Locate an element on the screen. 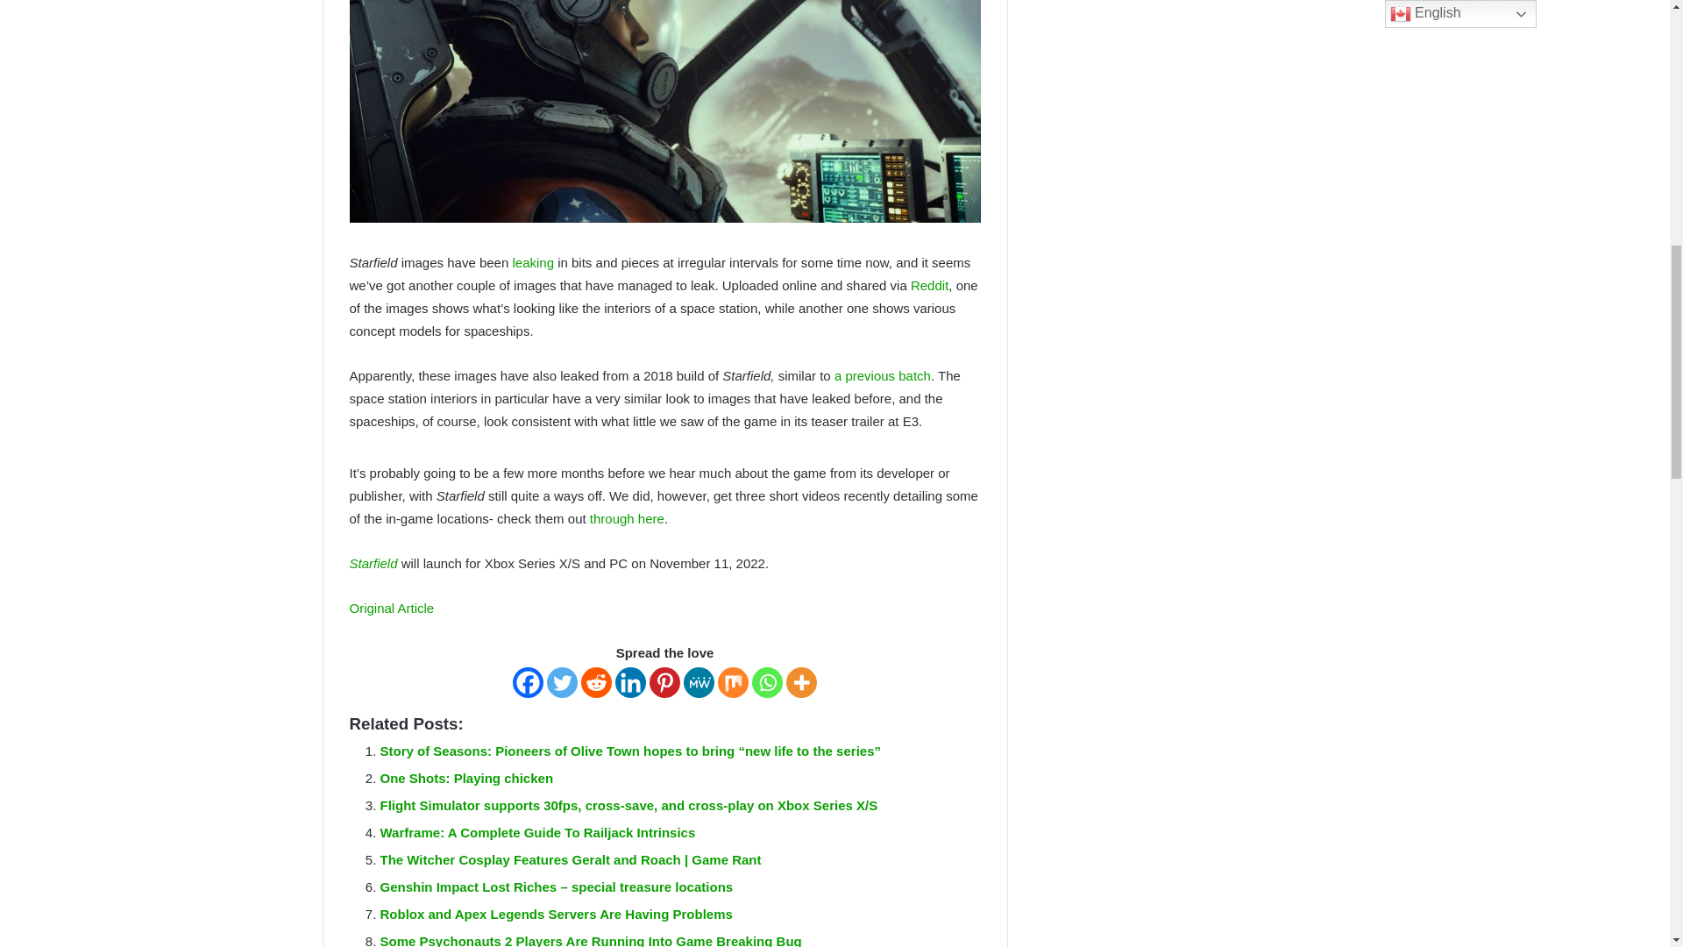 The width and height of the screenshot is (1683, 947). Facebook is located at coordinates (528, 682).